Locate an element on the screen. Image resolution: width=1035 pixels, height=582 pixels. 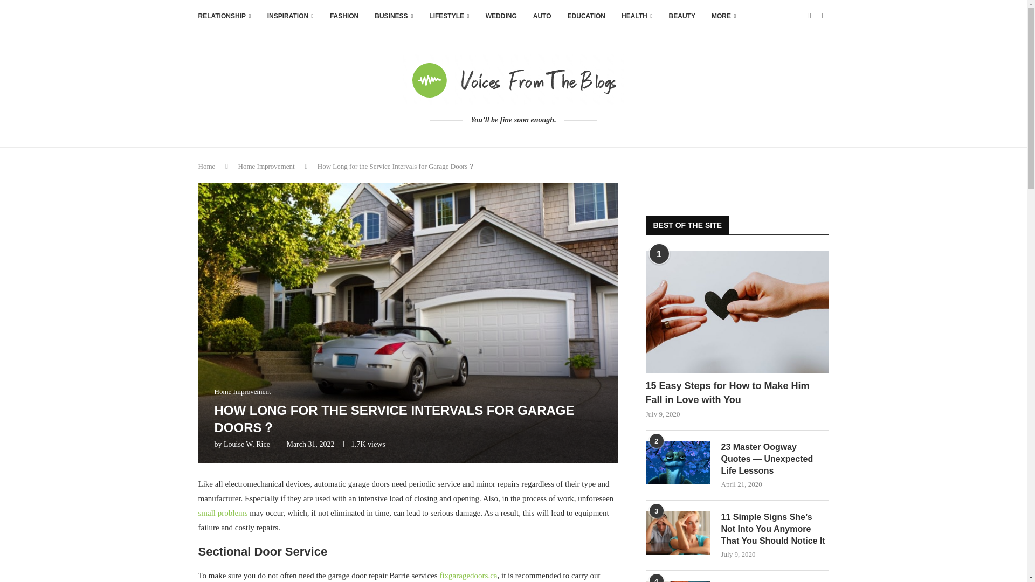
FASHION is located at coordinates (344, 16).